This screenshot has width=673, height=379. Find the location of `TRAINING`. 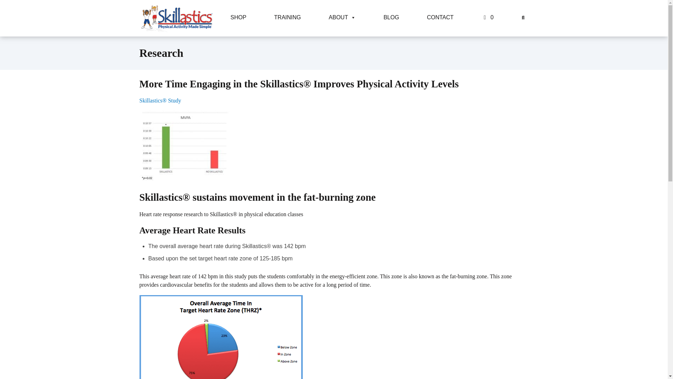

TRAINING is located at coordinates (287, 18).